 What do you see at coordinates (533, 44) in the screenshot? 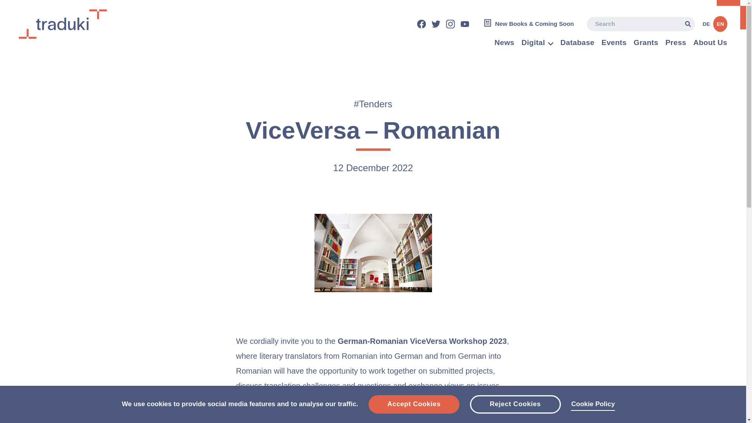
I see `Digital` at bounding box center [533, 44].